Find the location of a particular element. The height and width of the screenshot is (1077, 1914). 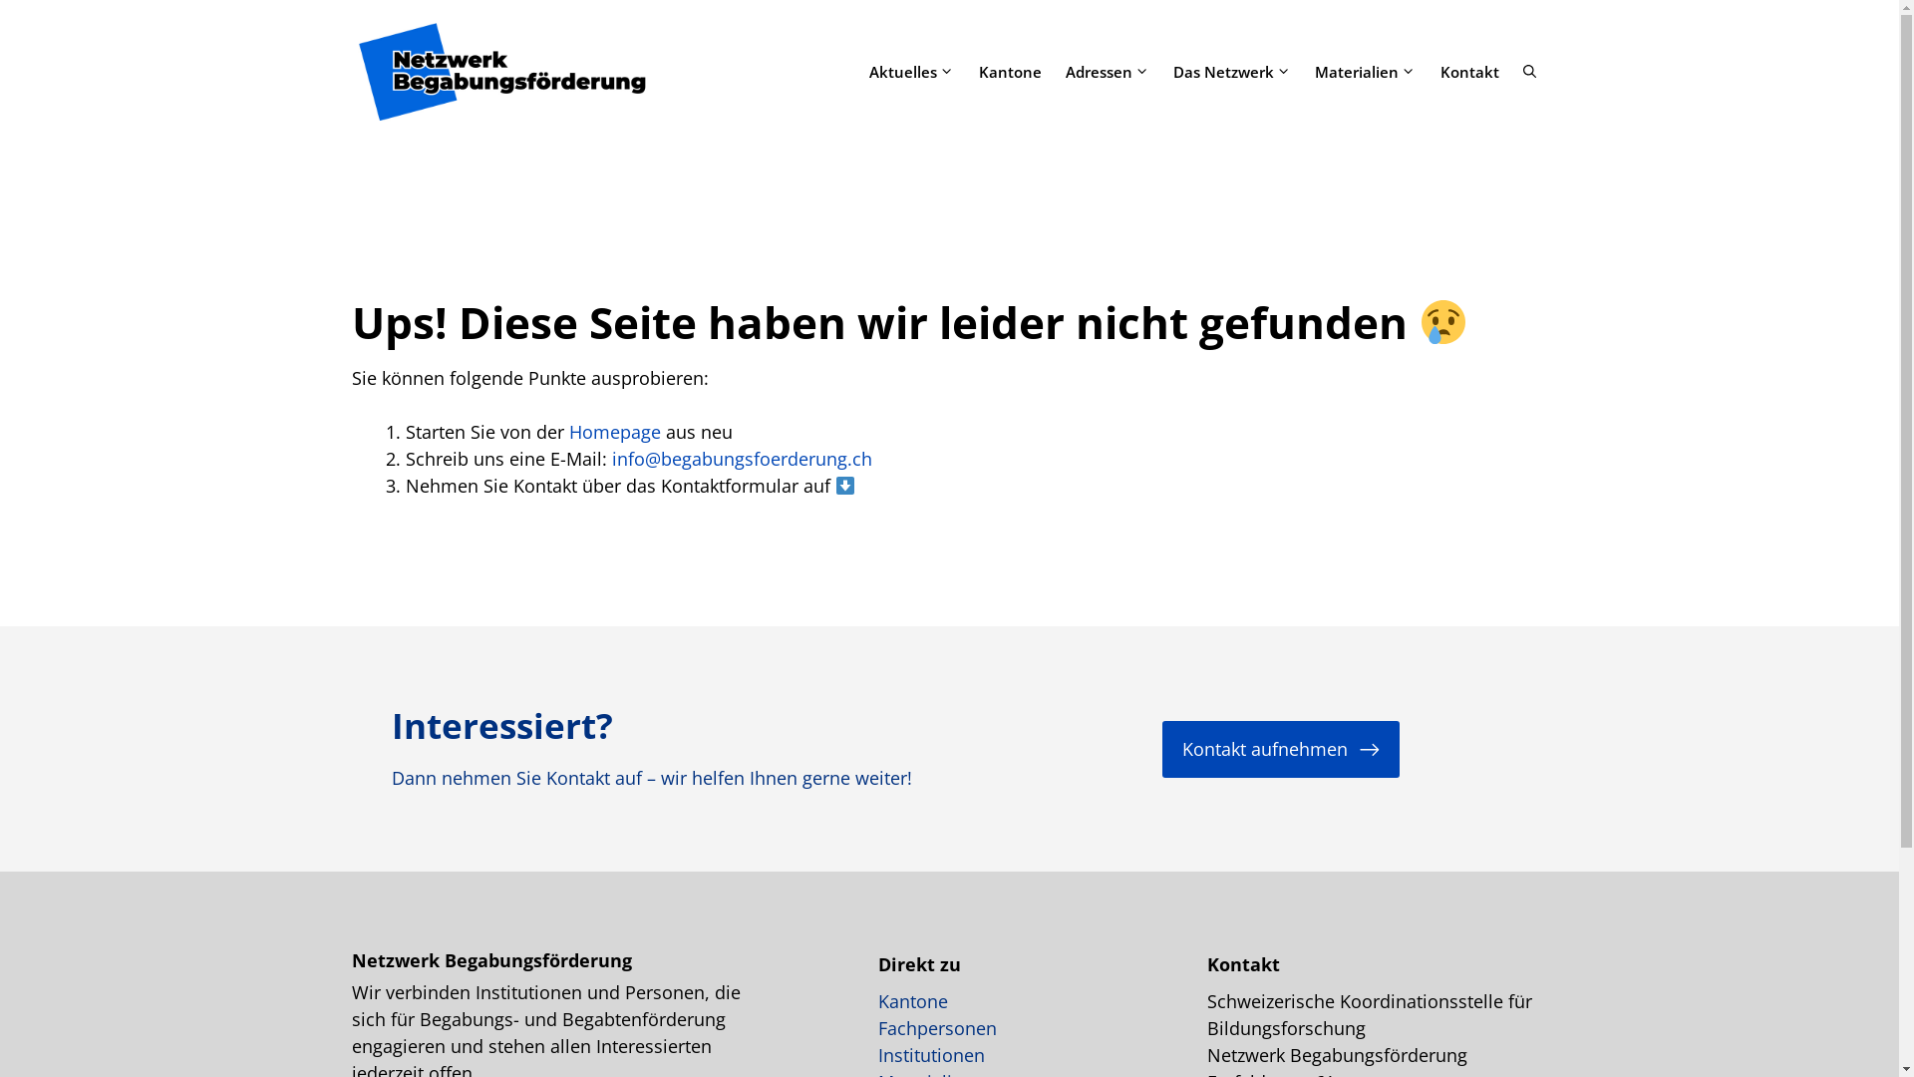

Kantone is located at coordinates (1011, 72).